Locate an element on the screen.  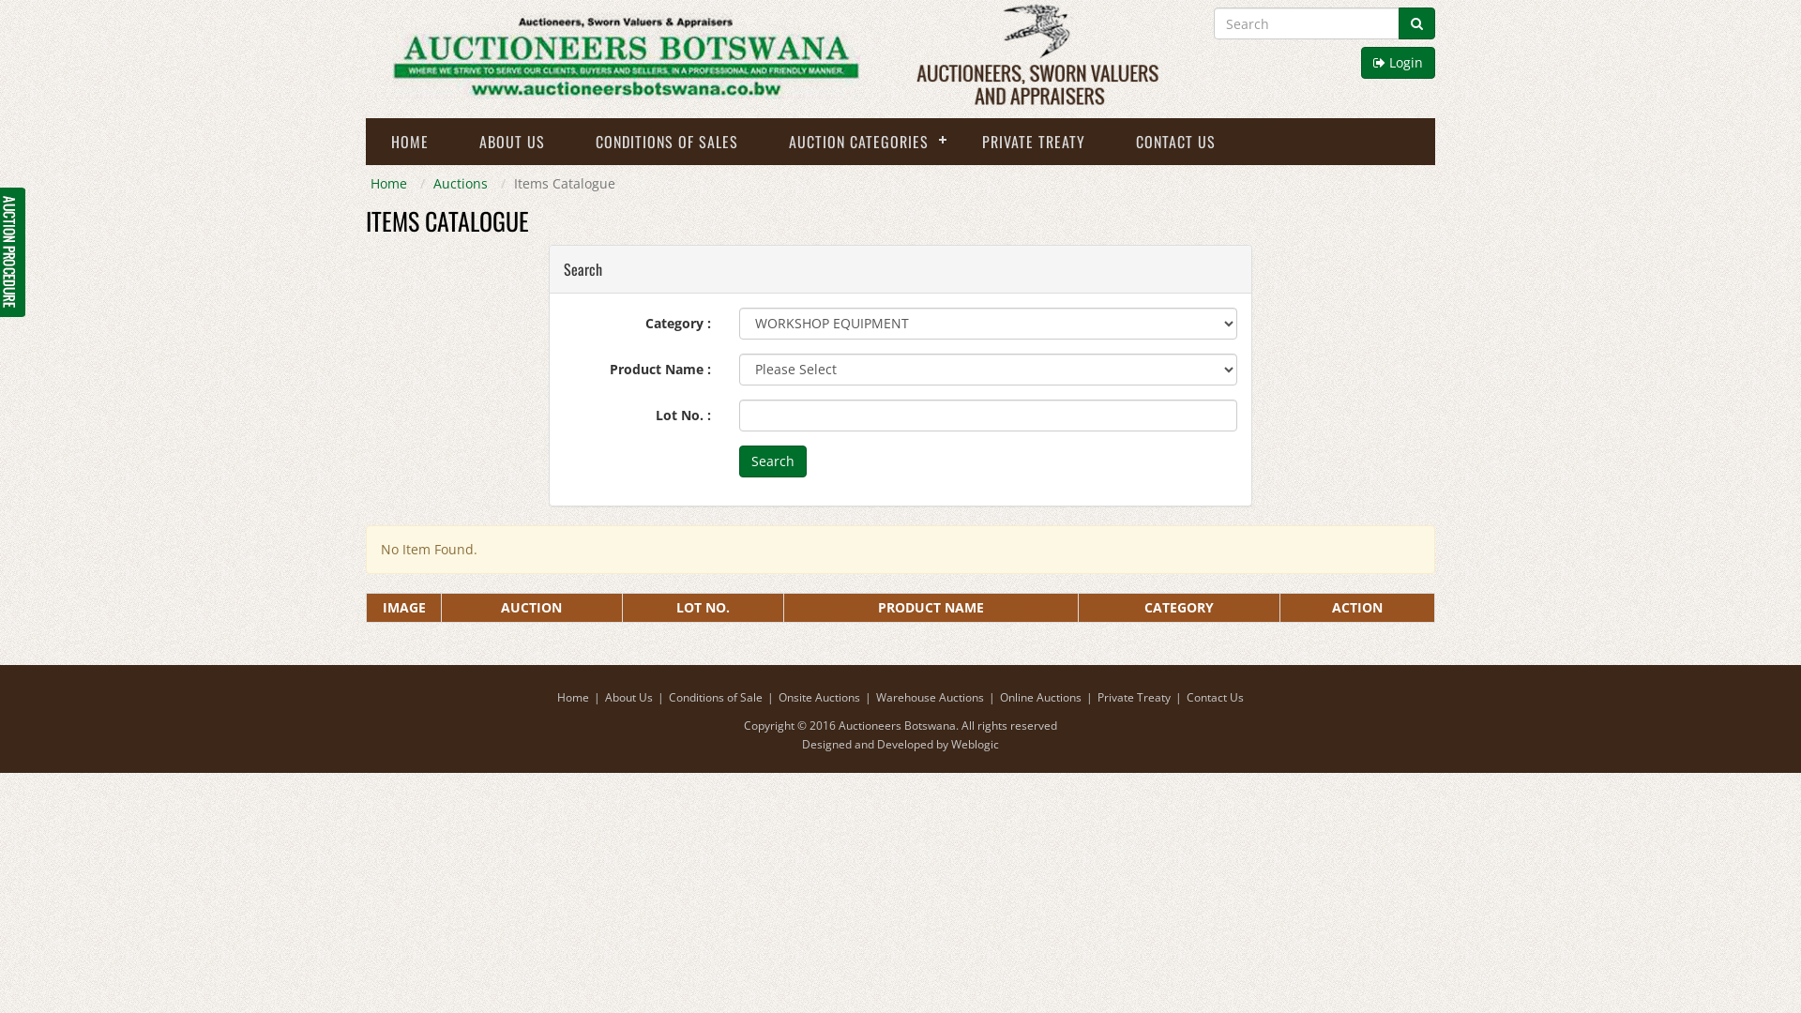
Contact Us is located at coordinates (1216, 698).